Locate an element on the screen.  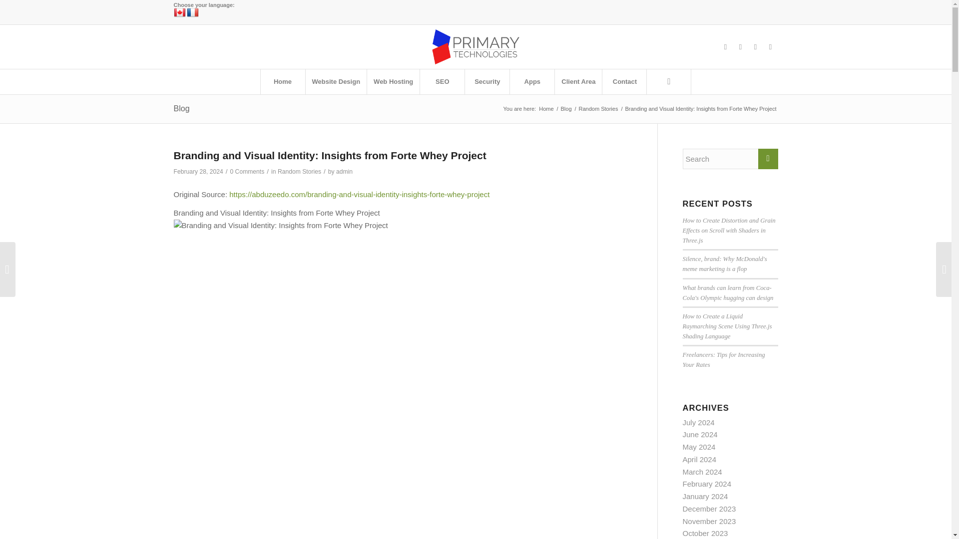
SEO is located at coordinates (442, 82).